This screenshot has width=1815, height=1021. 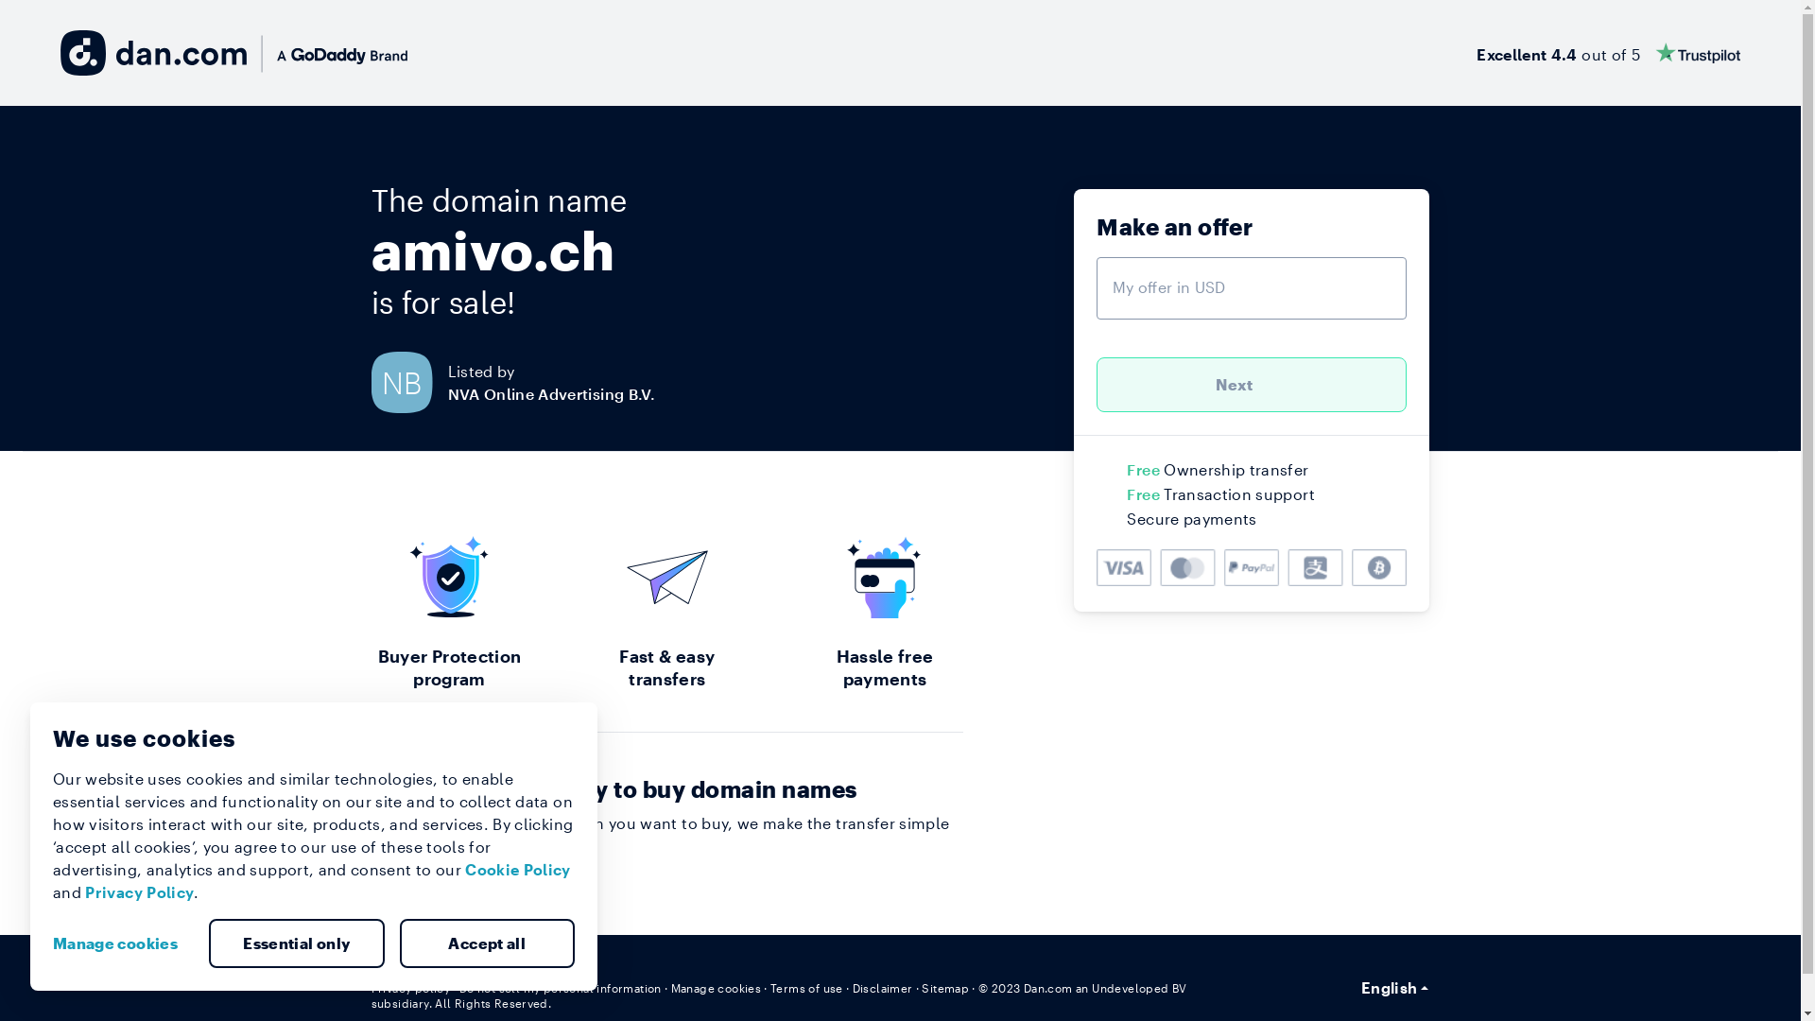 I want to click on Excellent 4.4 out of 5, so click(x=1609, y=53).